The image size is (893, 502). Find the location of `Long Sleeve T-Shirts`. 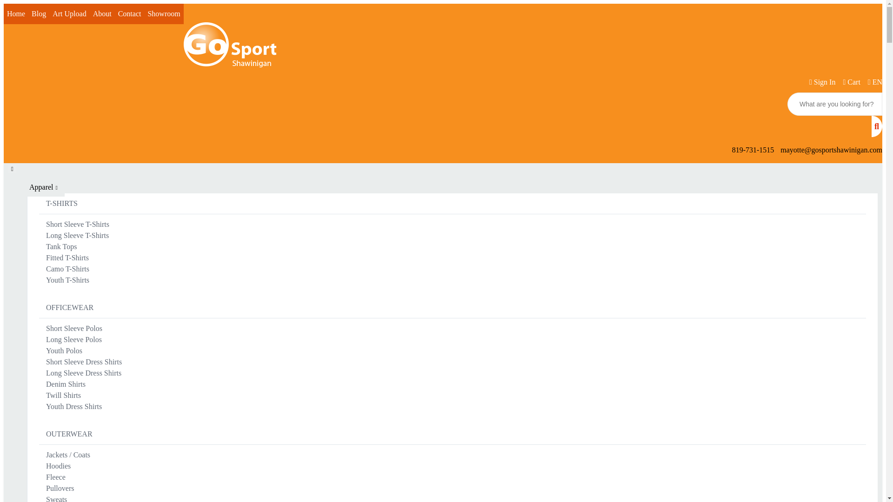

Long Sleeve T-Shirts is located at coordinates (77, 235).